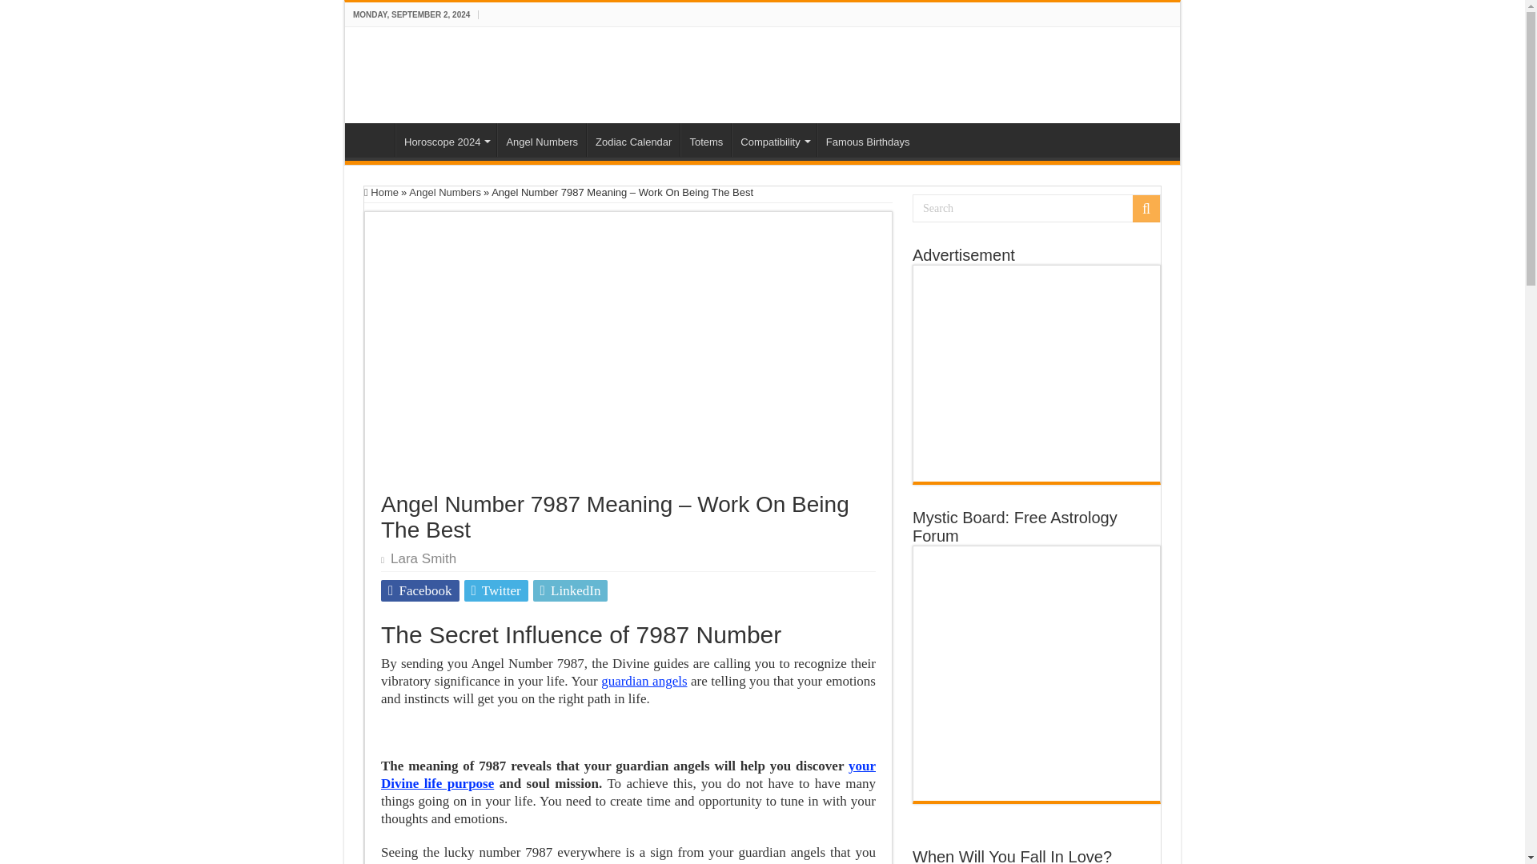  Describe the element at coordinates (706, 139) in the screenshot. I see `Totems` at that location.